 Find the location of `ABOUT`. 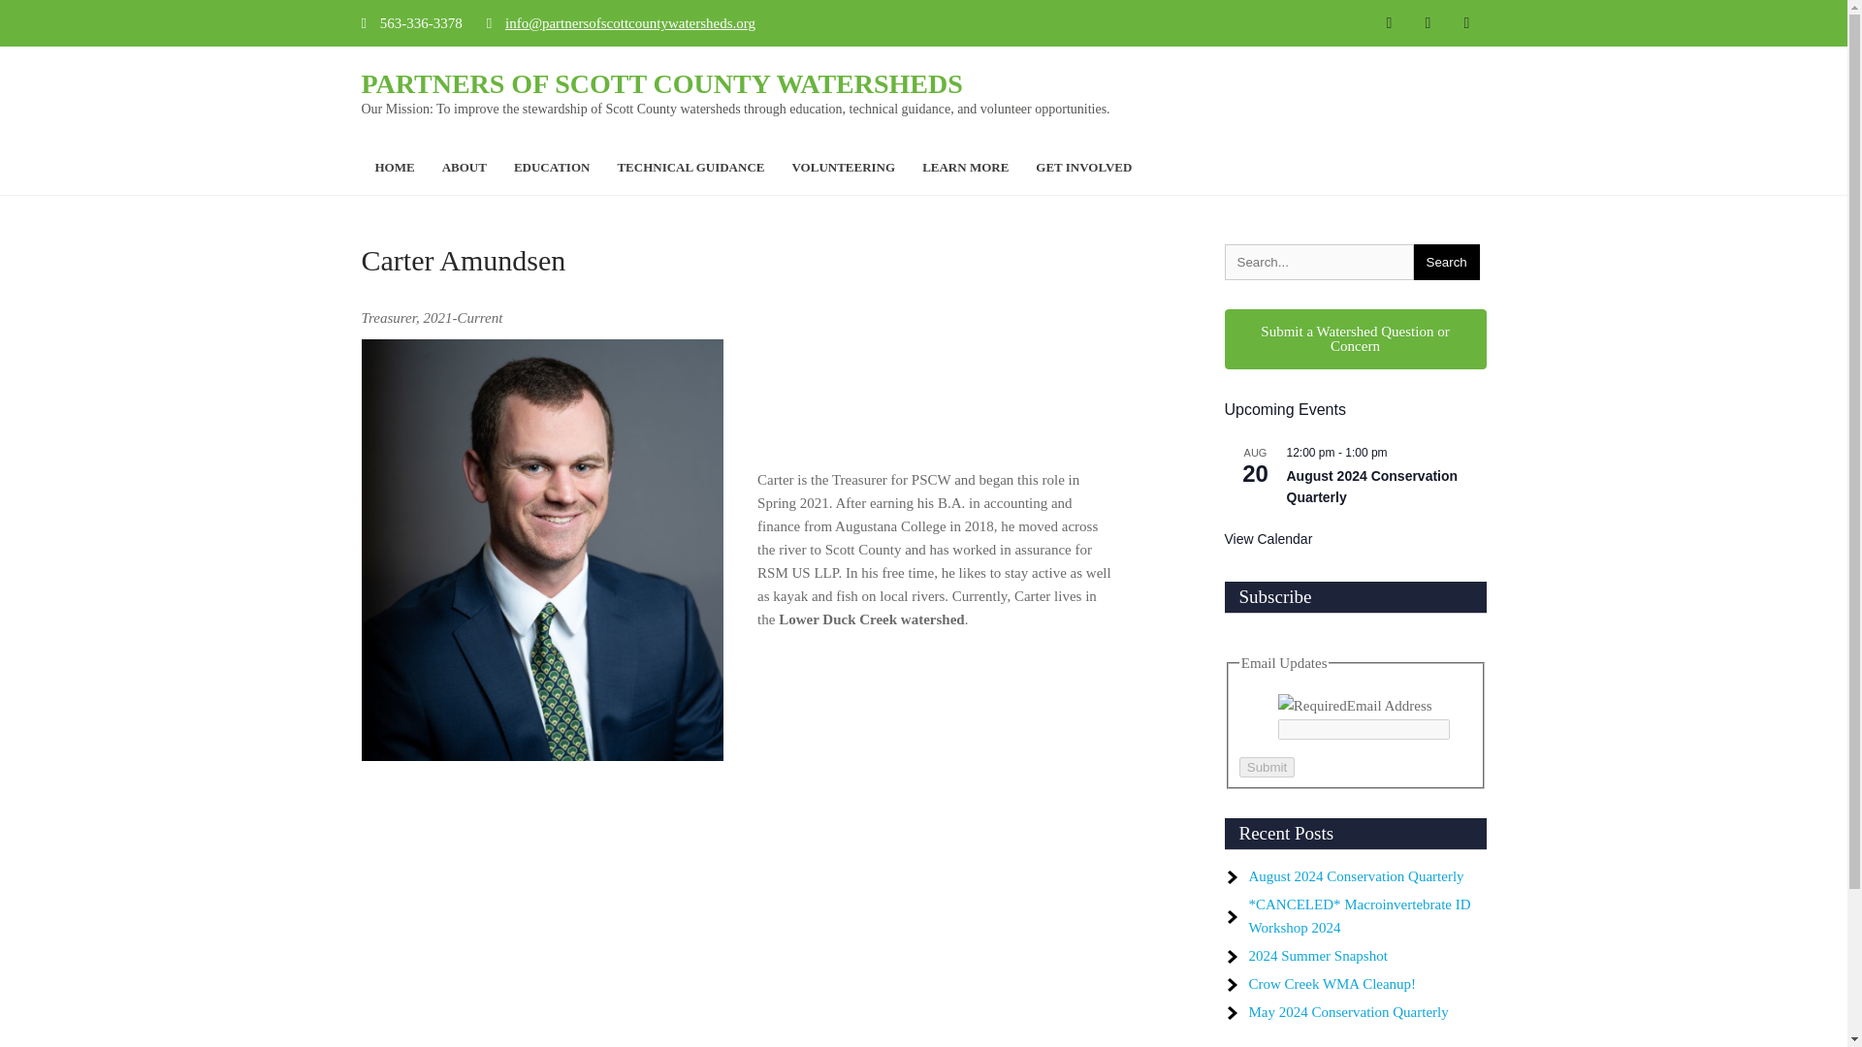

ABOUT is located at coordinates (464, 167).